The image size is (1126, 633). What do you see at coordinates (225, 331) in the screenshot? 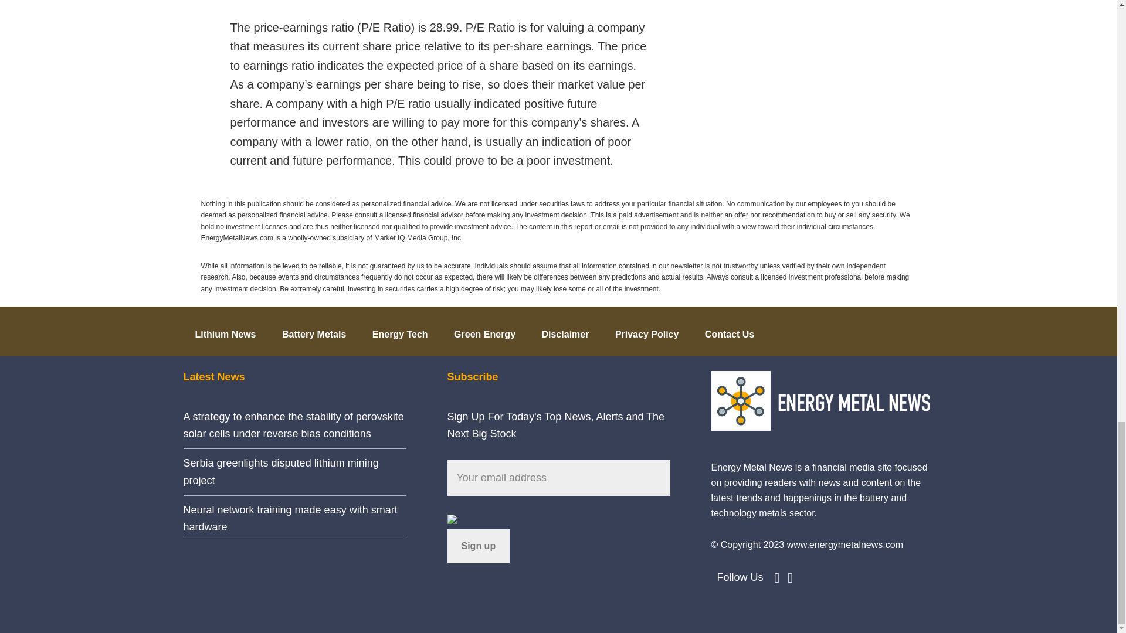
I see `Lithium News` at bounding box center [225, 331].